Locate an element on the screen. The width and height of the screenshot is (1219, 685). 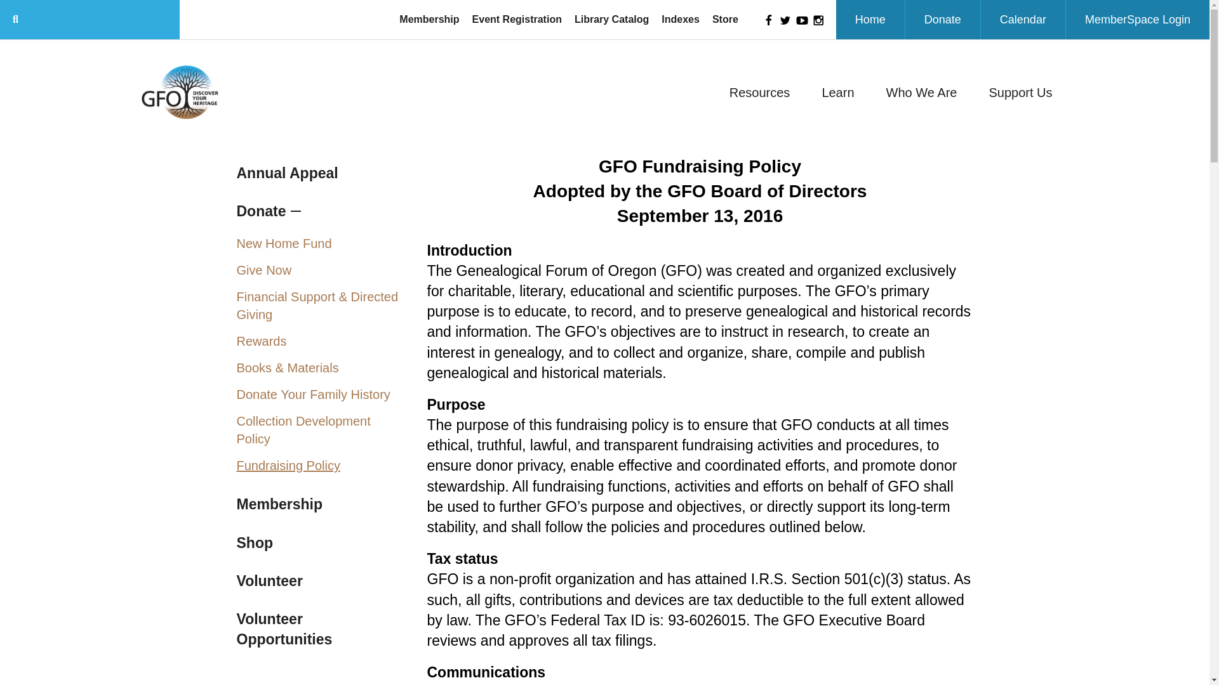
Indexes is located at coordinates (681, 19).